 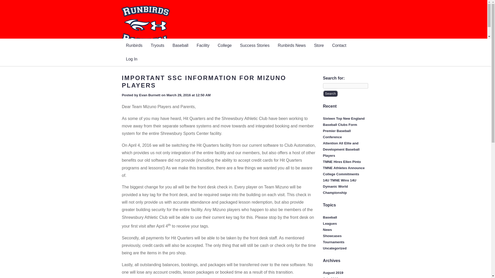 What do you see at coordinates (203, 45) in the screenshot?
I see `Facility` at bounding box center [203, 45].